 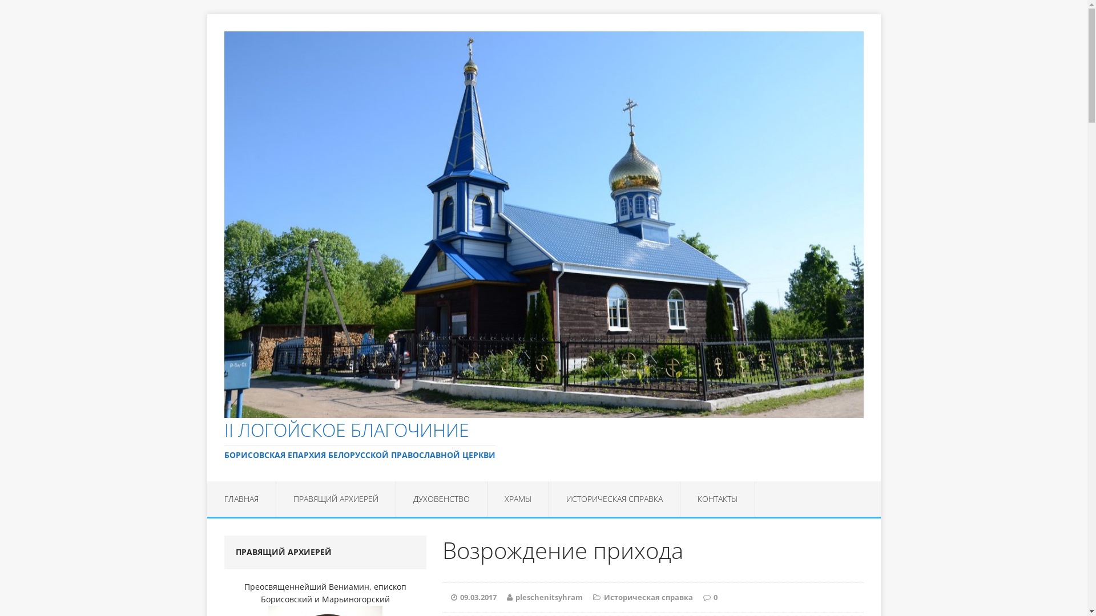 What do you see at coordinates (716, 597) in the screenshot?
I see `0` at bounding box center [716, 597].